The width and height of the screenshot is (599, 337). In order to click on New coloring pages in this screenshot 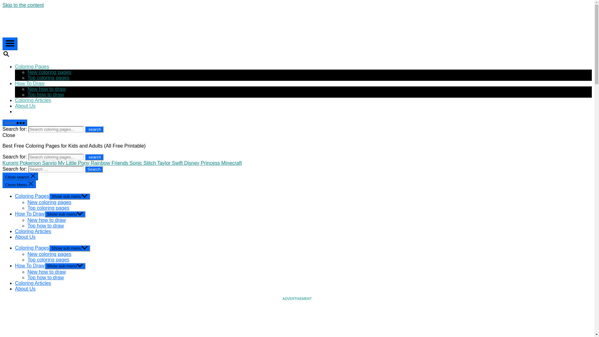, I will do `click(49, 202)`.